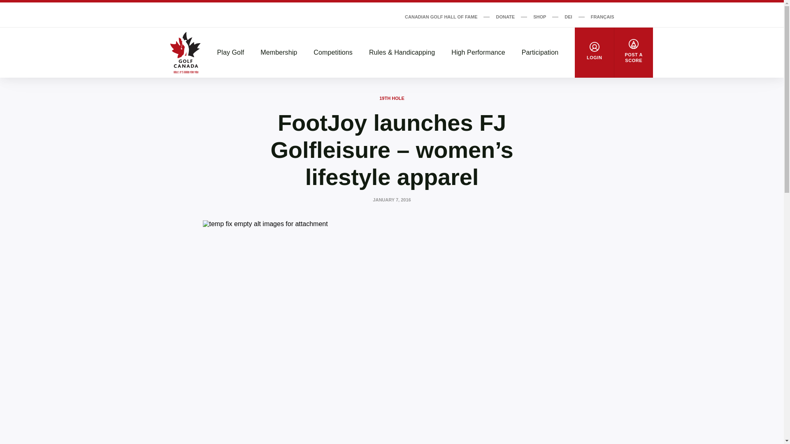 This screenshot has width=790, height=444. What do you see at coordinates (478, 53) in the screenshot?
I see `High Performance` at bounding box center [478, 53].